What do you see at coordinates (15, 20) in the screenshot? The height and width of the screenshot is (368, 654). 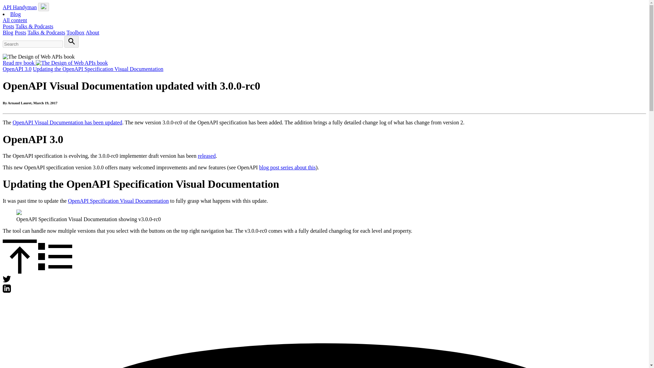 I see `All content` at bounding box center [15, 20].